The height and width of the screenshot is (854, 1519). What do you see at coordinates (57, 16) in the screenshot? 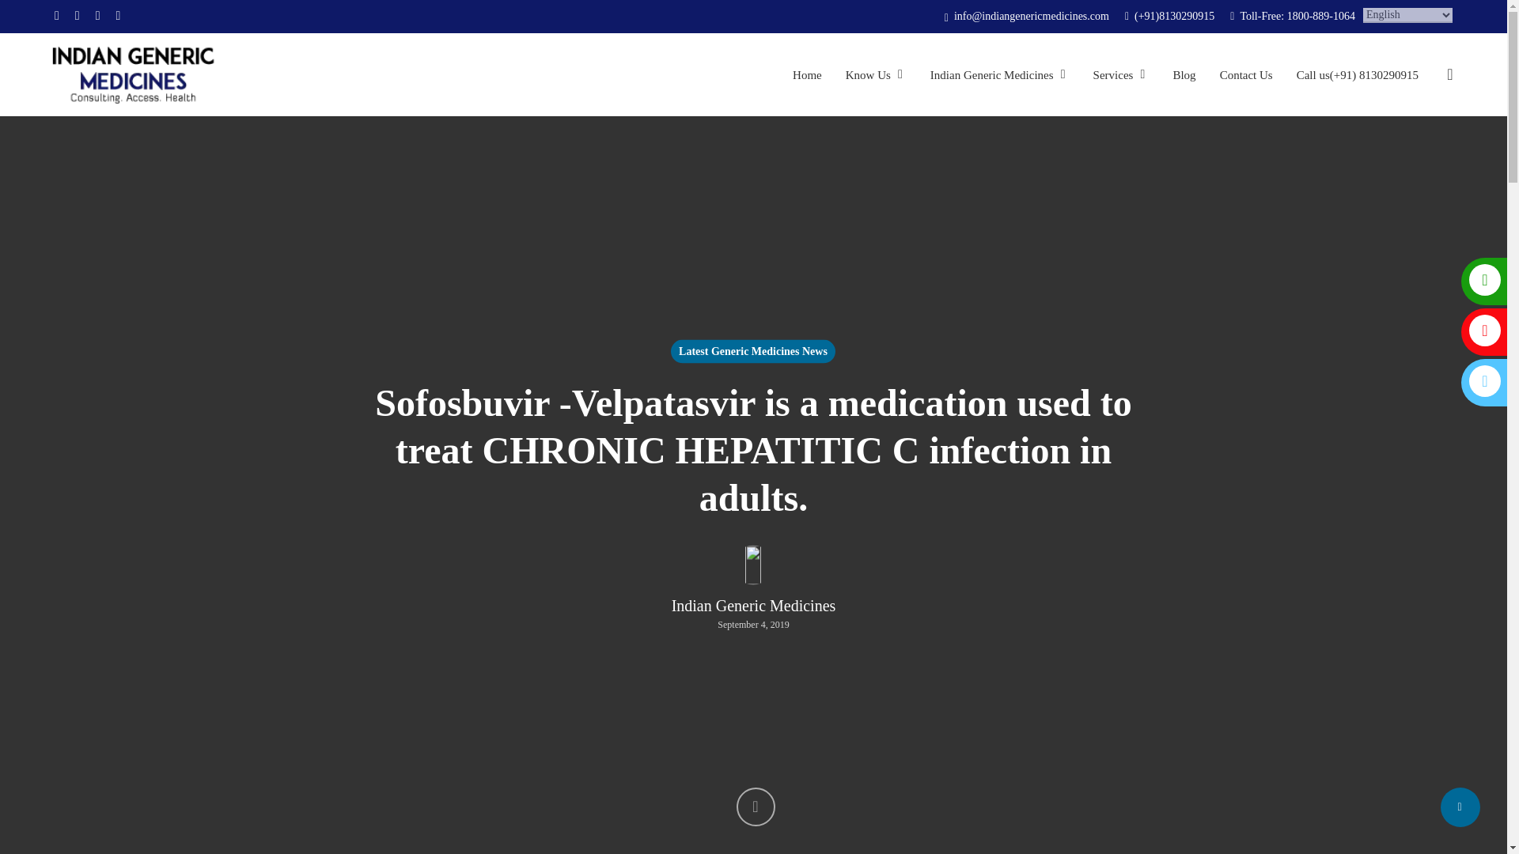
I see `twitter` at bounding box center [57, 16].